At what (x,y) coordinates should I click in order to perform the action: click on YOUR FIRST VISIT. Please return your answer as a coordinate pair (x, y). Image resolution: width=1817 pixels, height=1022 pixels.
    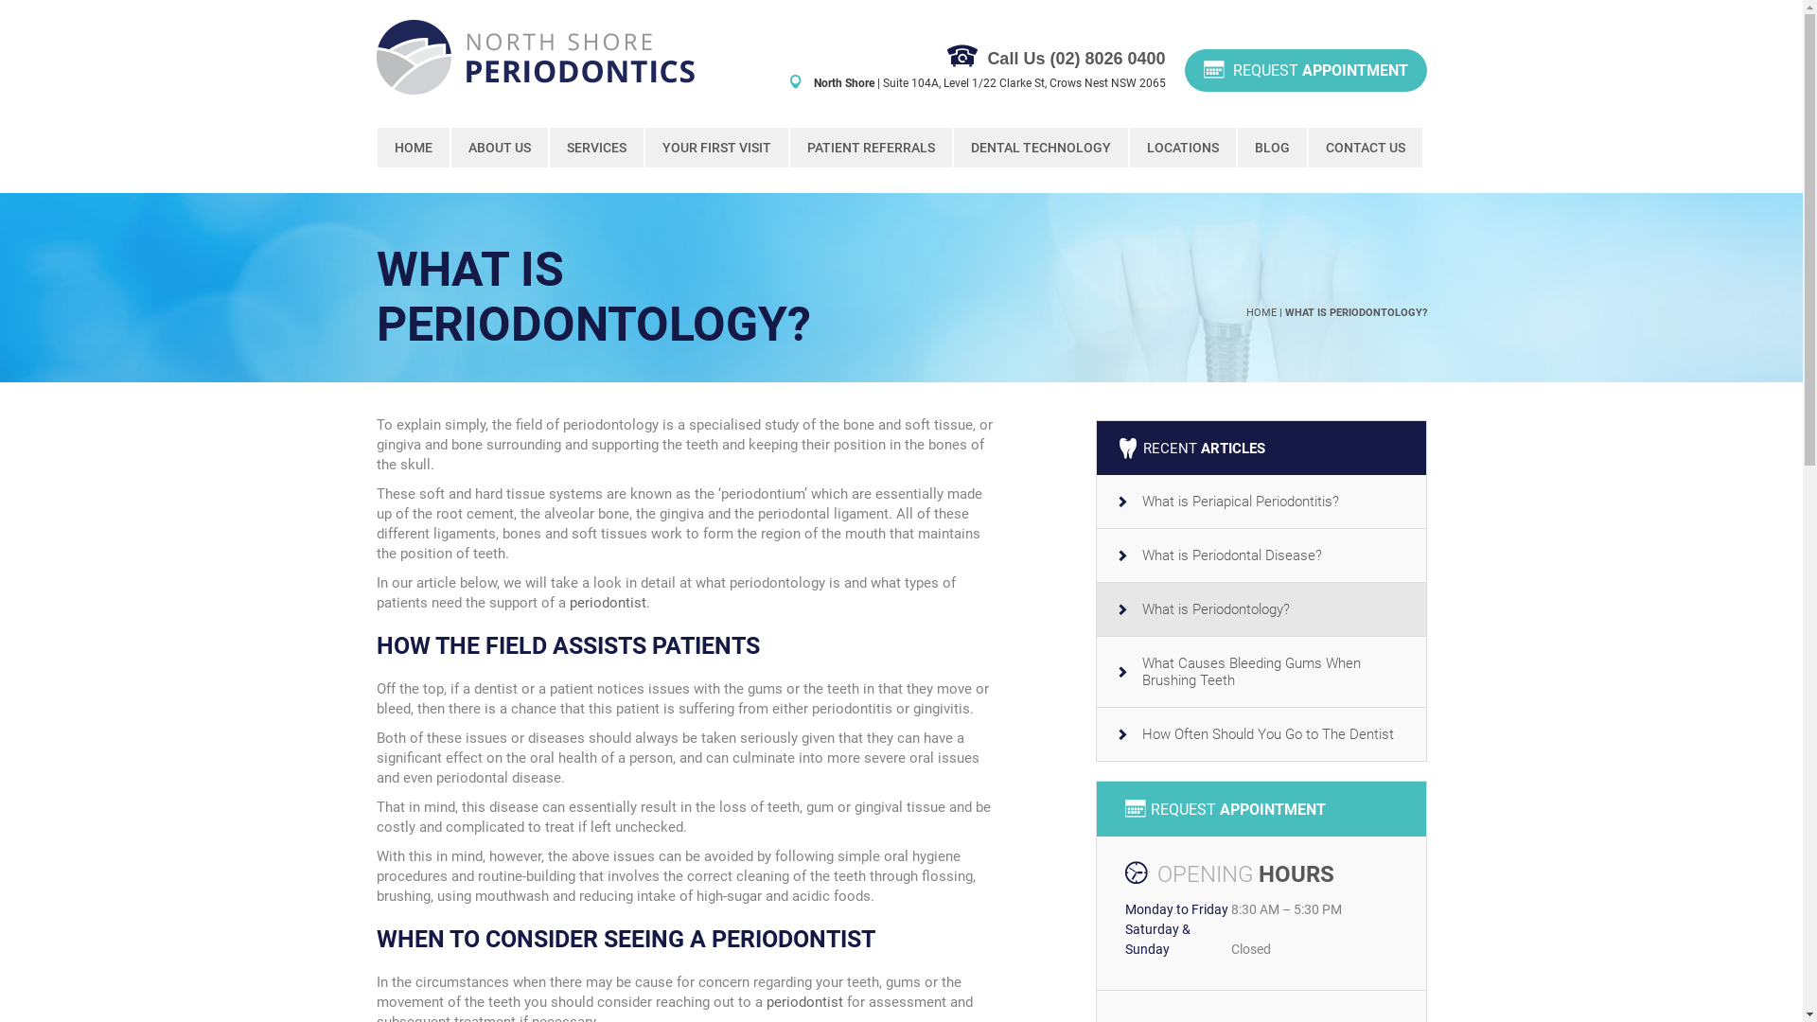
    Looking at the image, I should click on (717, 148).